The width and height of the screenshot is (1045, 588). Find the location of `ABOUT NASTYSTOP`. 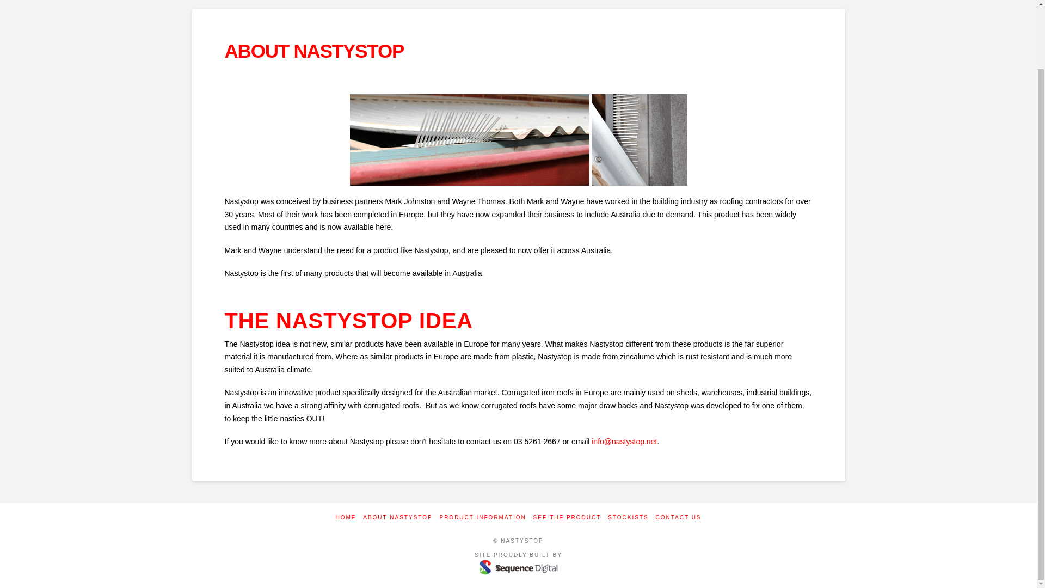

ABOUT NASTYSTOP is located at coordinates (397, 517).